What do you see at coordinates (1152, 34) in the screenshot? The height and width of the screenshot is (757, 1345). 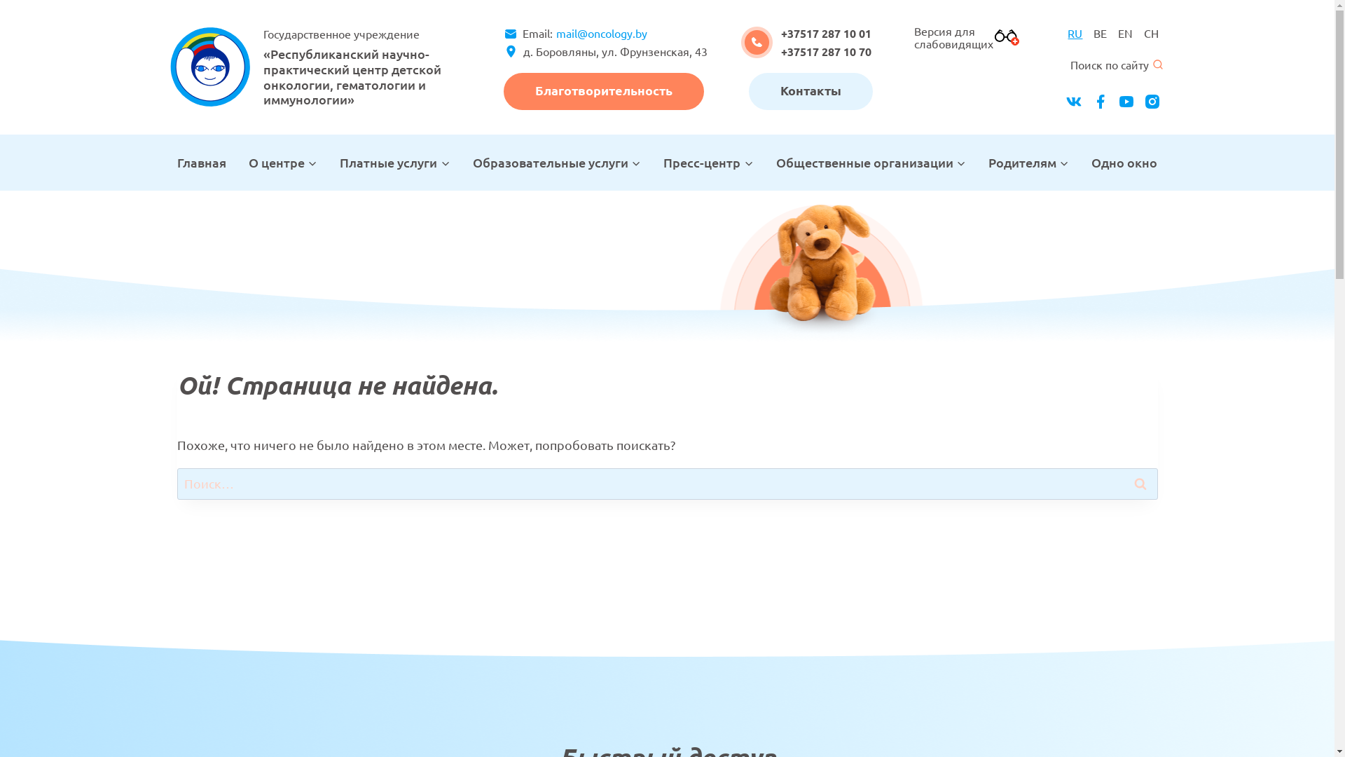 I see `CH` at bounding box center [1152, 34].